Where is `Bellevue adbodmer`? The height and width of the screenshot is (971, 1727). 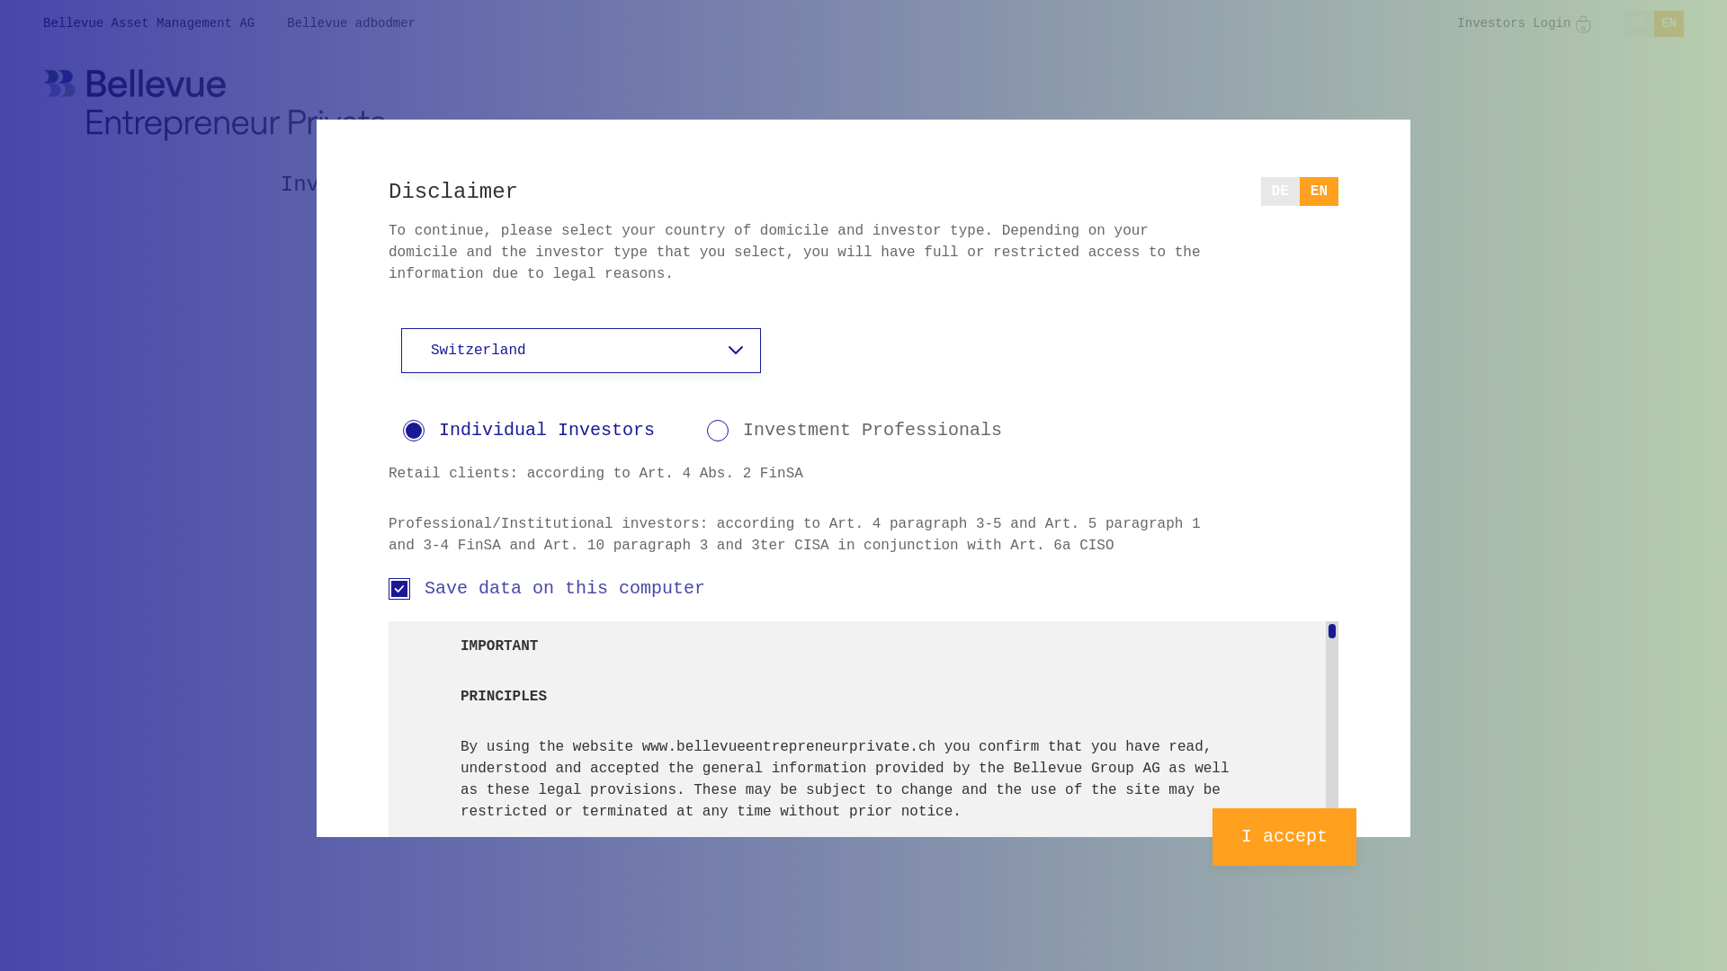
Bellevue adbodmer is located at coordinates (351, 23).